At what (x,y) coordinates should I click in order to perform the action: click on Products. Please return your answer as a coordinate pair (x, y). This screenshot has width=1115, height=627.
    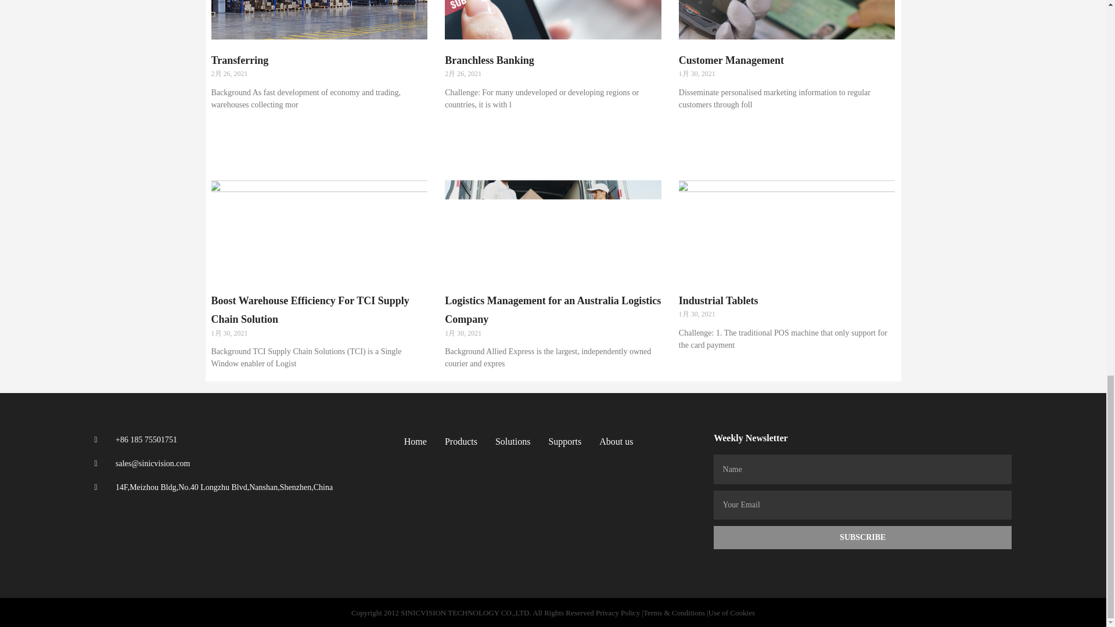
    Looking at the image, I should click on (461, 442).